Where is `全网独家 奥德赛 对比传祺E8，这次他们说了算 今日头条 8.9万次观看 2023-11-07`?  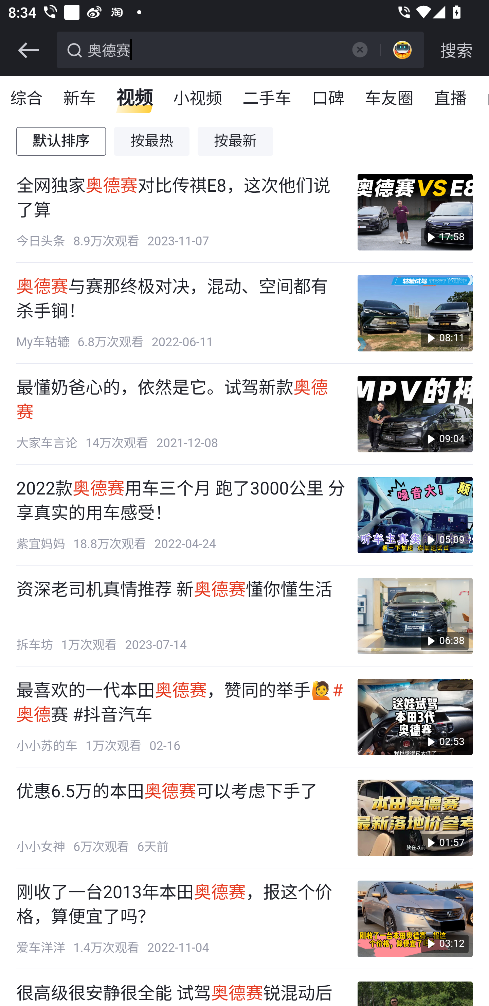
全网独家 奥德赛 对比传祺E8，这次他们说了算 今日头条 8.9万次观看 2023-11-07 is located at coordinates (181, 212).